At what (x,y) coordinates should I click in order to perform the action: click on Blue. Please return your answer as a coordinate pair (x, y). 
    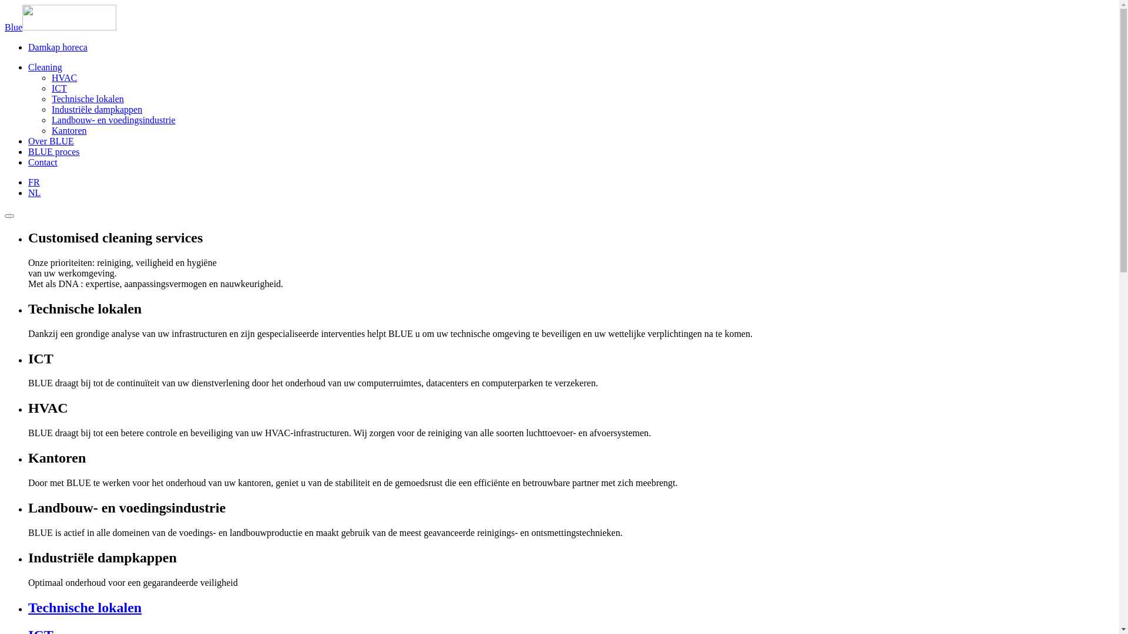
    Looking at the image, I should click on (61, 27).